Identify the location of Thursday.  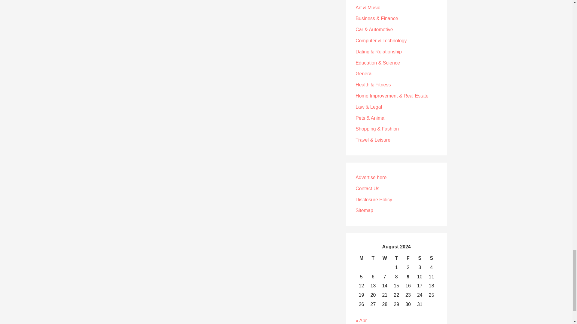
(396, 258).